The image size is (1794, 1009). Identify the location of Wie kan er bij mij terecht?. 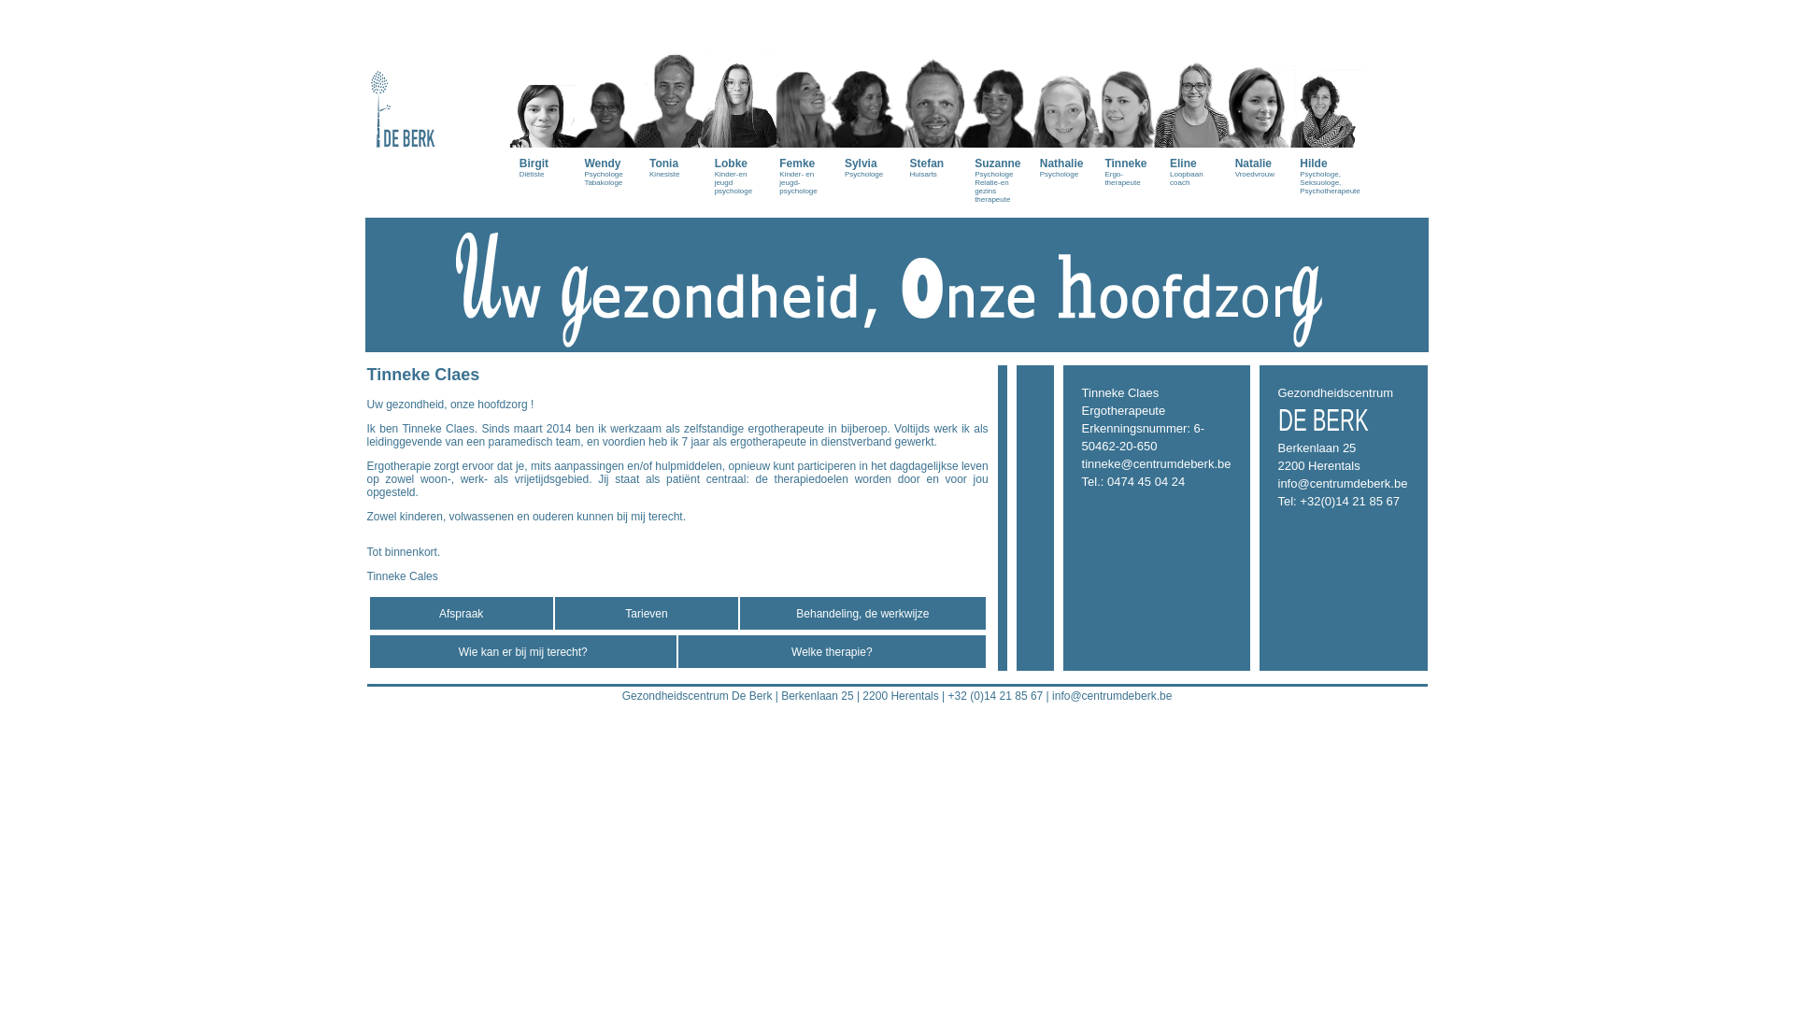
(523, 651).